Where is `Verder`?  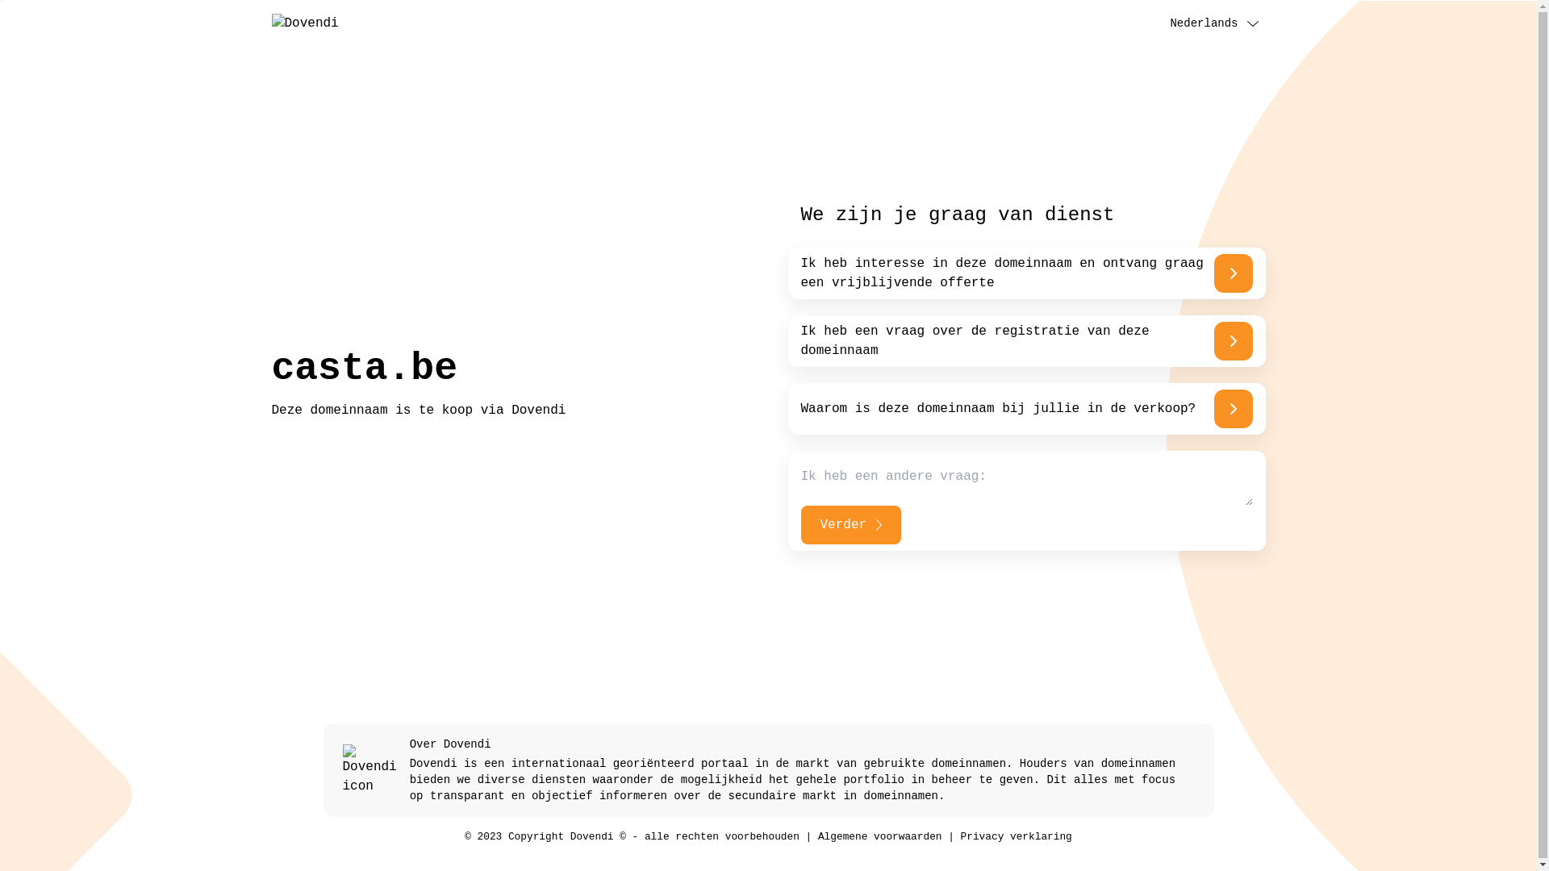
Verder is located at coordinates (850, 525).